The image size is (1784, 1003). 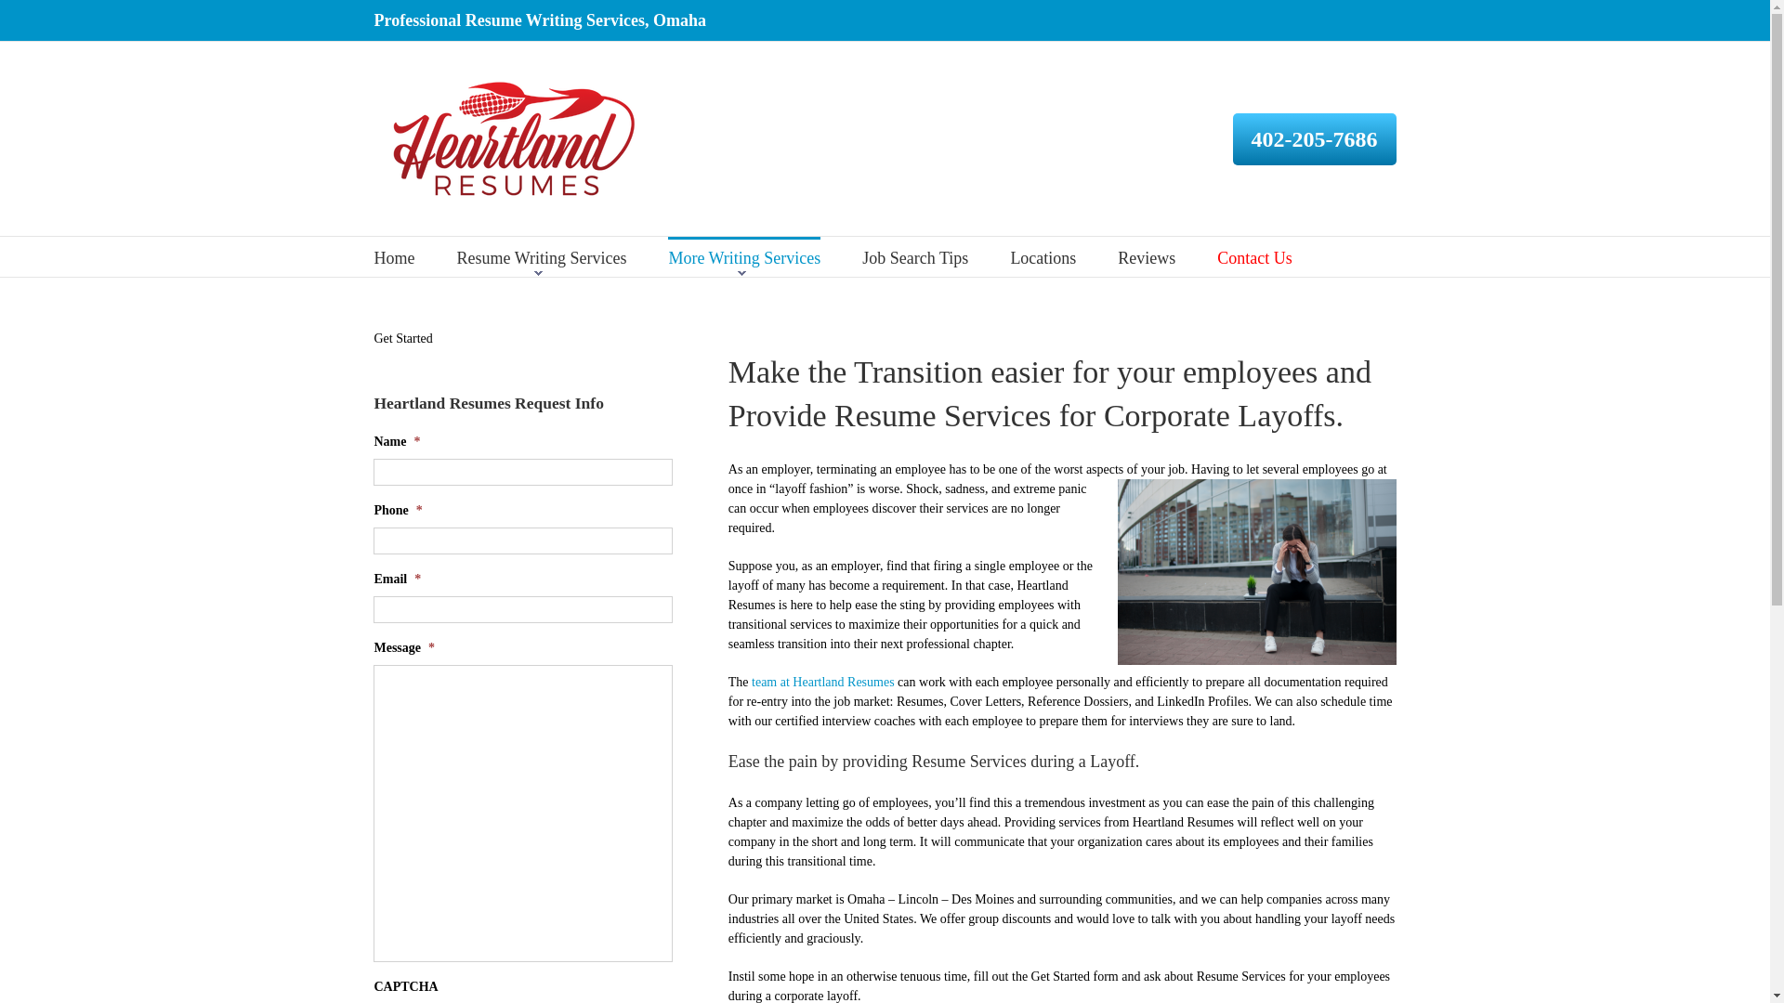 What do you see at coordinates (393, 256) in the screenshot?
I see `Home` at bounding box center [393, 256].